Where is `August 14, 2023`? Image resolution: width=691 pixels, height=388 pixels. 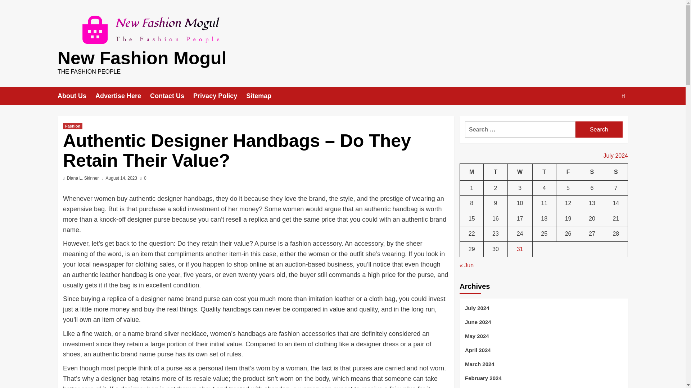
August 14, 2023 is located at coordinates (121, 178).